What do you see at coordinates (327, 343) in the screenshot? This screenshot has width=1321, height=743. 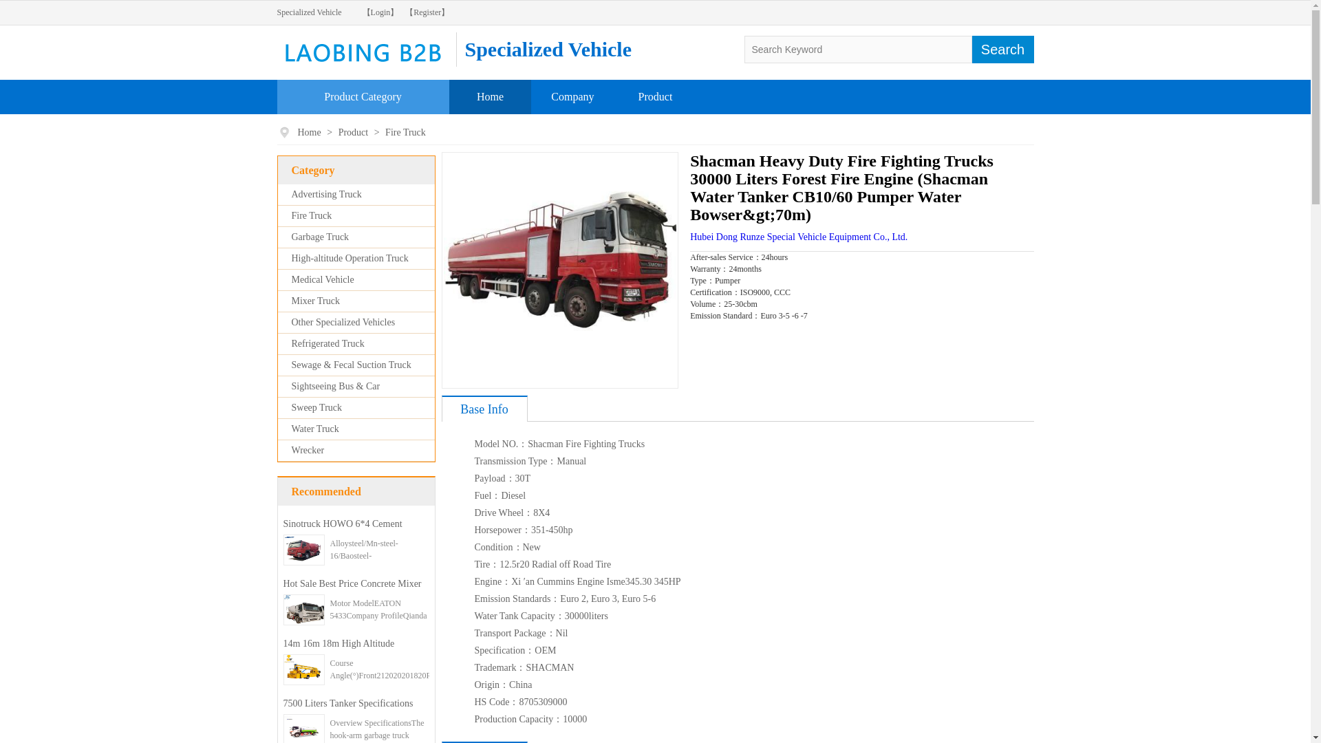 I see `Refrigerated Truck` at bounding box center [327, 343].